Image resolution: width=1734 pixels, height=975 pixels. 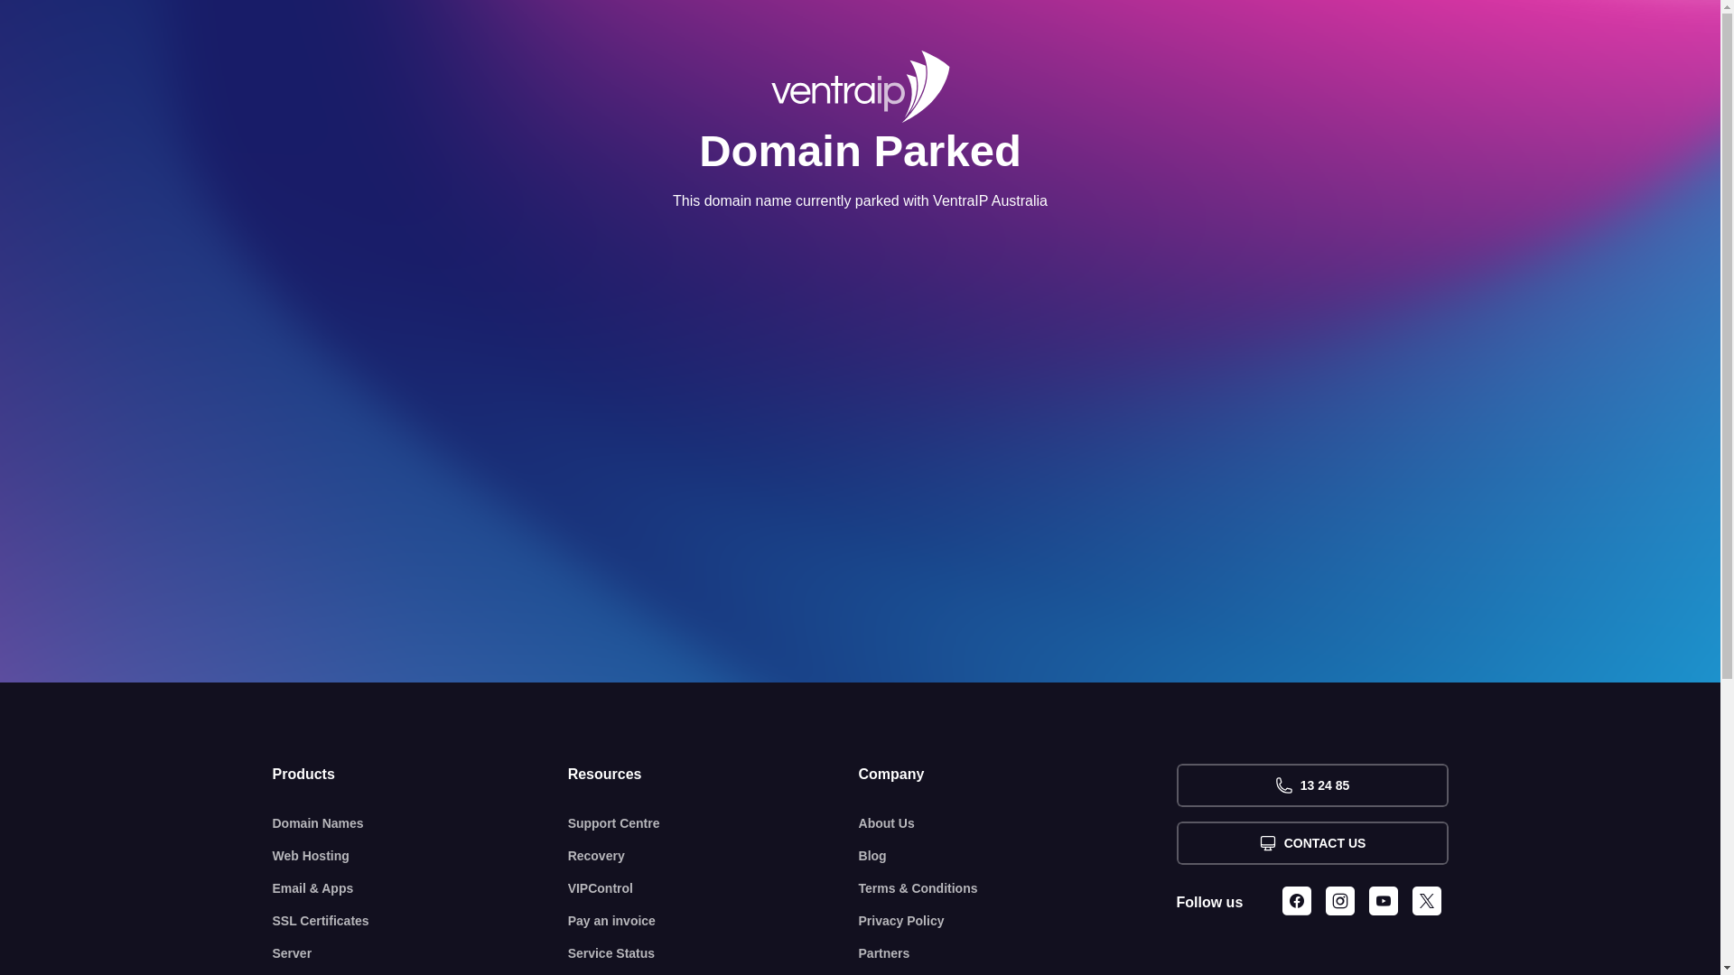 I want to click on Email & Apps, so click(x=421, y=888).